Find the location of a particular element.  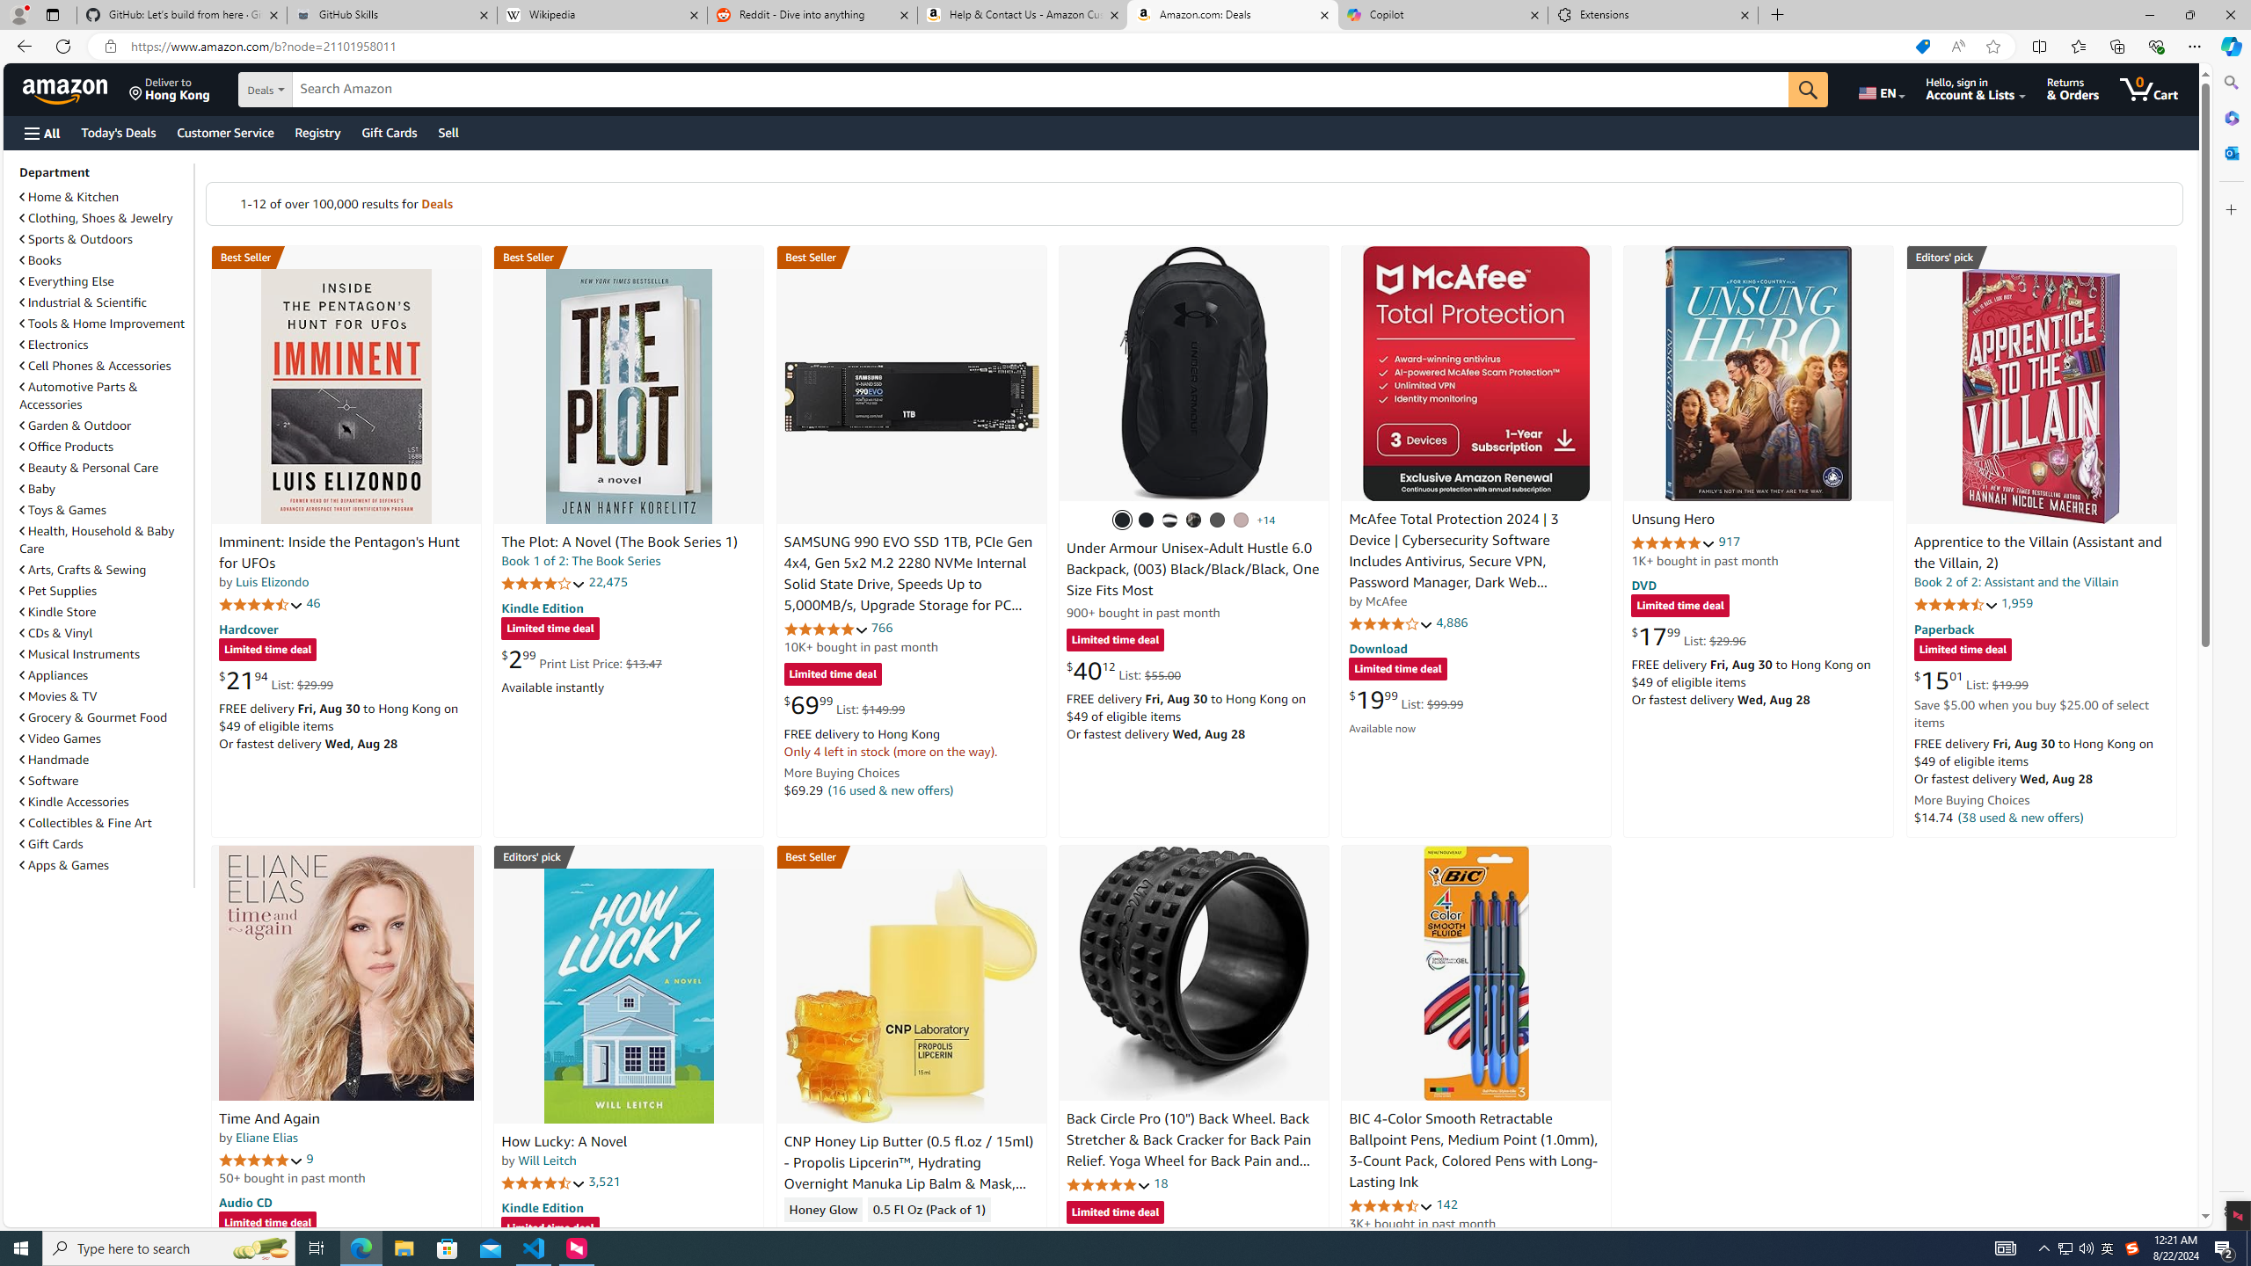

Eliane Elias is located at coordinates (266, 1138).